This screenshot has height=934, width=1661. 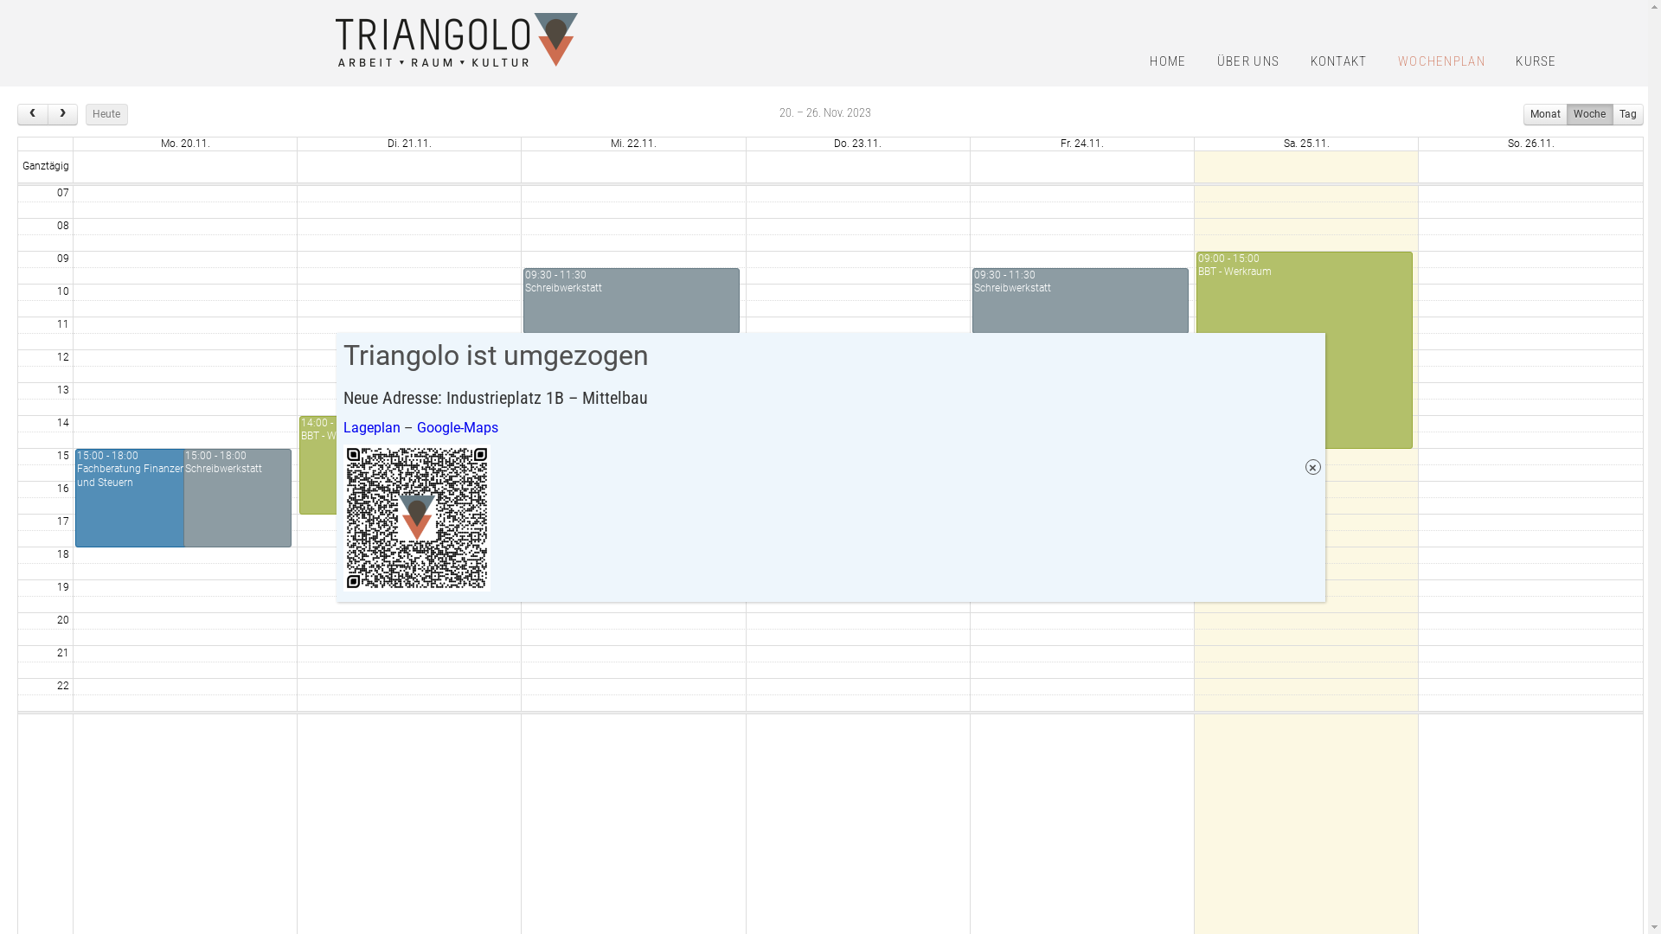 What do you see at coordinates (371, 427) in the screenshot?
I see `Lageplan` at bounding box center [371, 427].